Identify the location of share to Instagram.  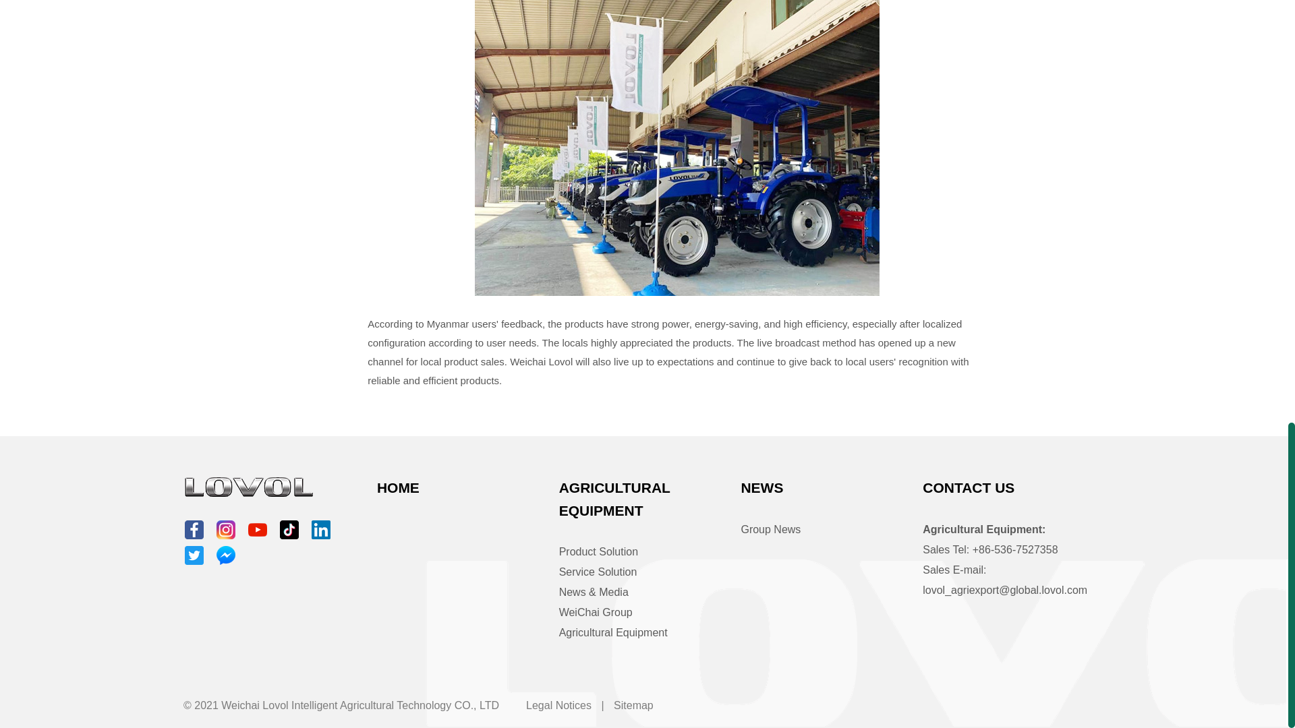
(225, 530).